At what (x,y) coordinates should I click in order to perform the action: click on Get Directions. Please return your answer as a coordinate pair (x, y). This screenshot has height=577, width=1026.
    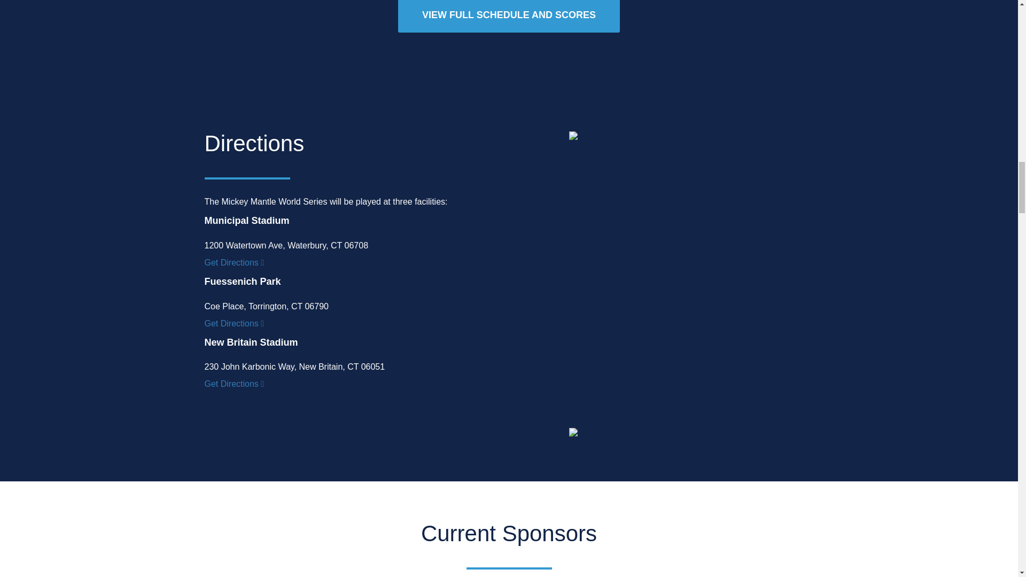
    Looking at the image, I should click on (234, 324).